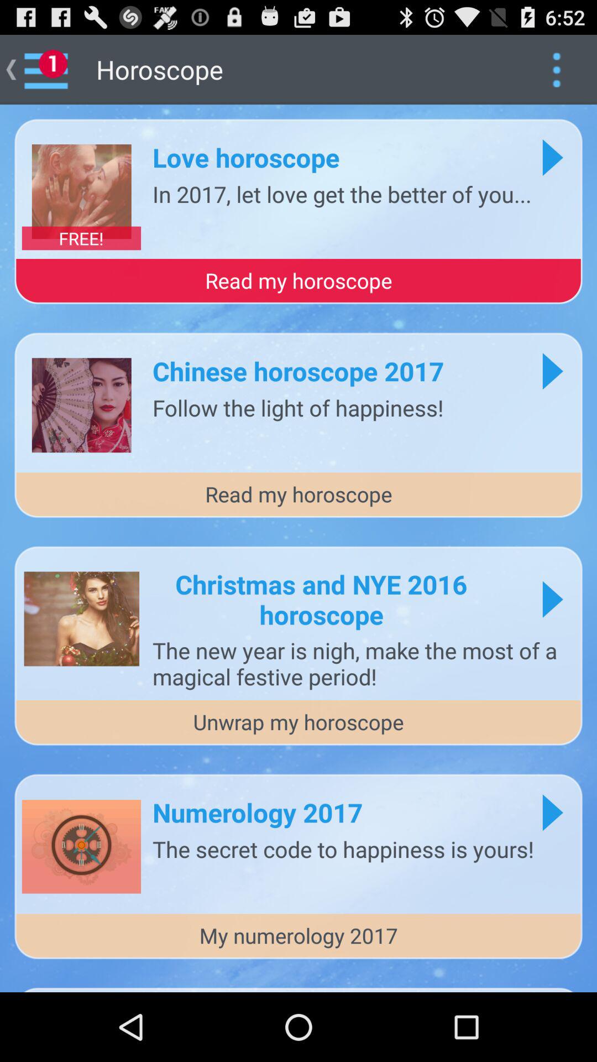 This screenshot has height=1062, width=597. What do you see at coordinates (246, 157) in the screenshot?
I see `press the love horoscope app` at bounding box center [246, 157].